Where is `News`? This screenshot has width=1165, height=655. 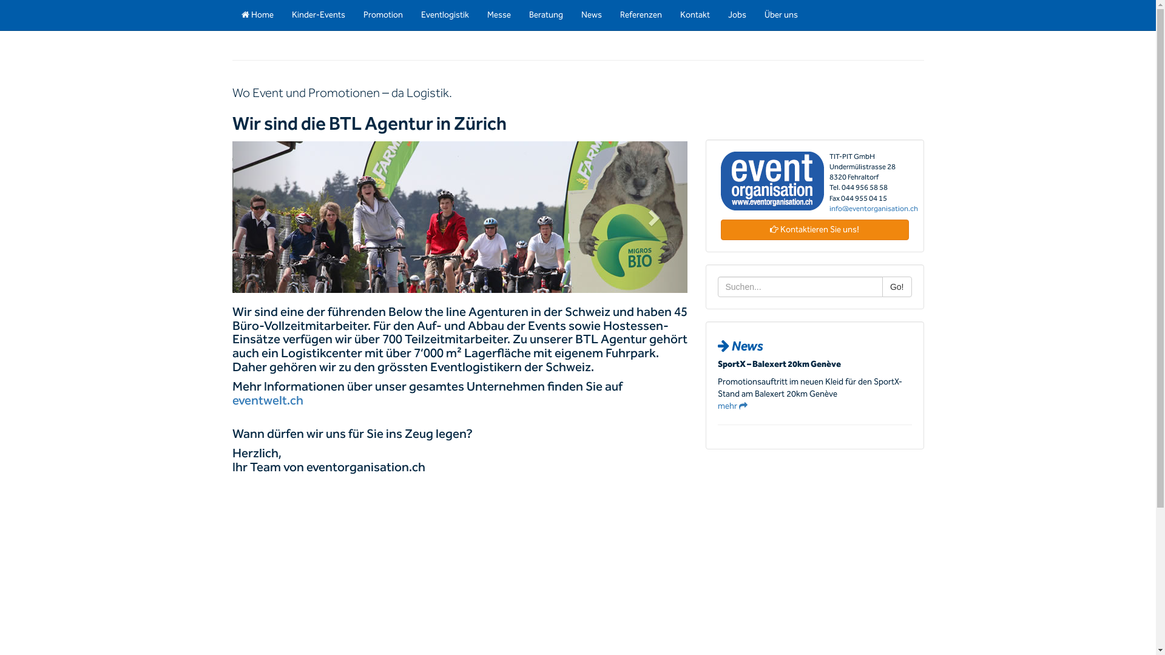 News is located at coordinates (591, 15).